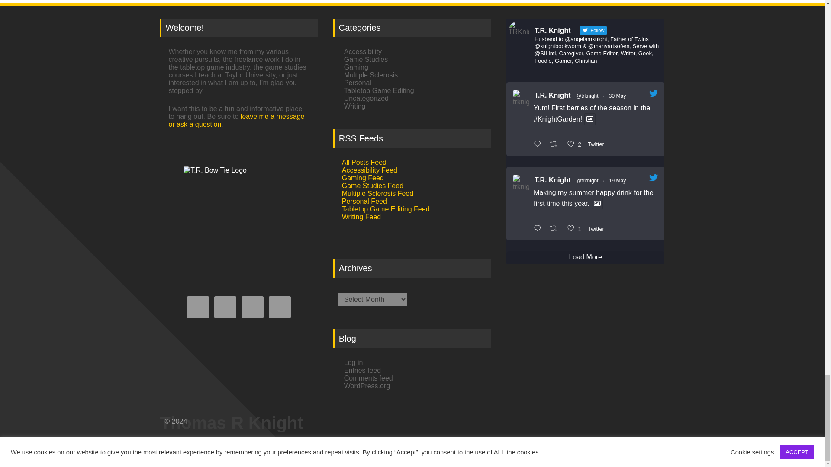 Image resolution: width=831 pixels, height=467 pixels. I want to click on Masonic, so click(196, 450).